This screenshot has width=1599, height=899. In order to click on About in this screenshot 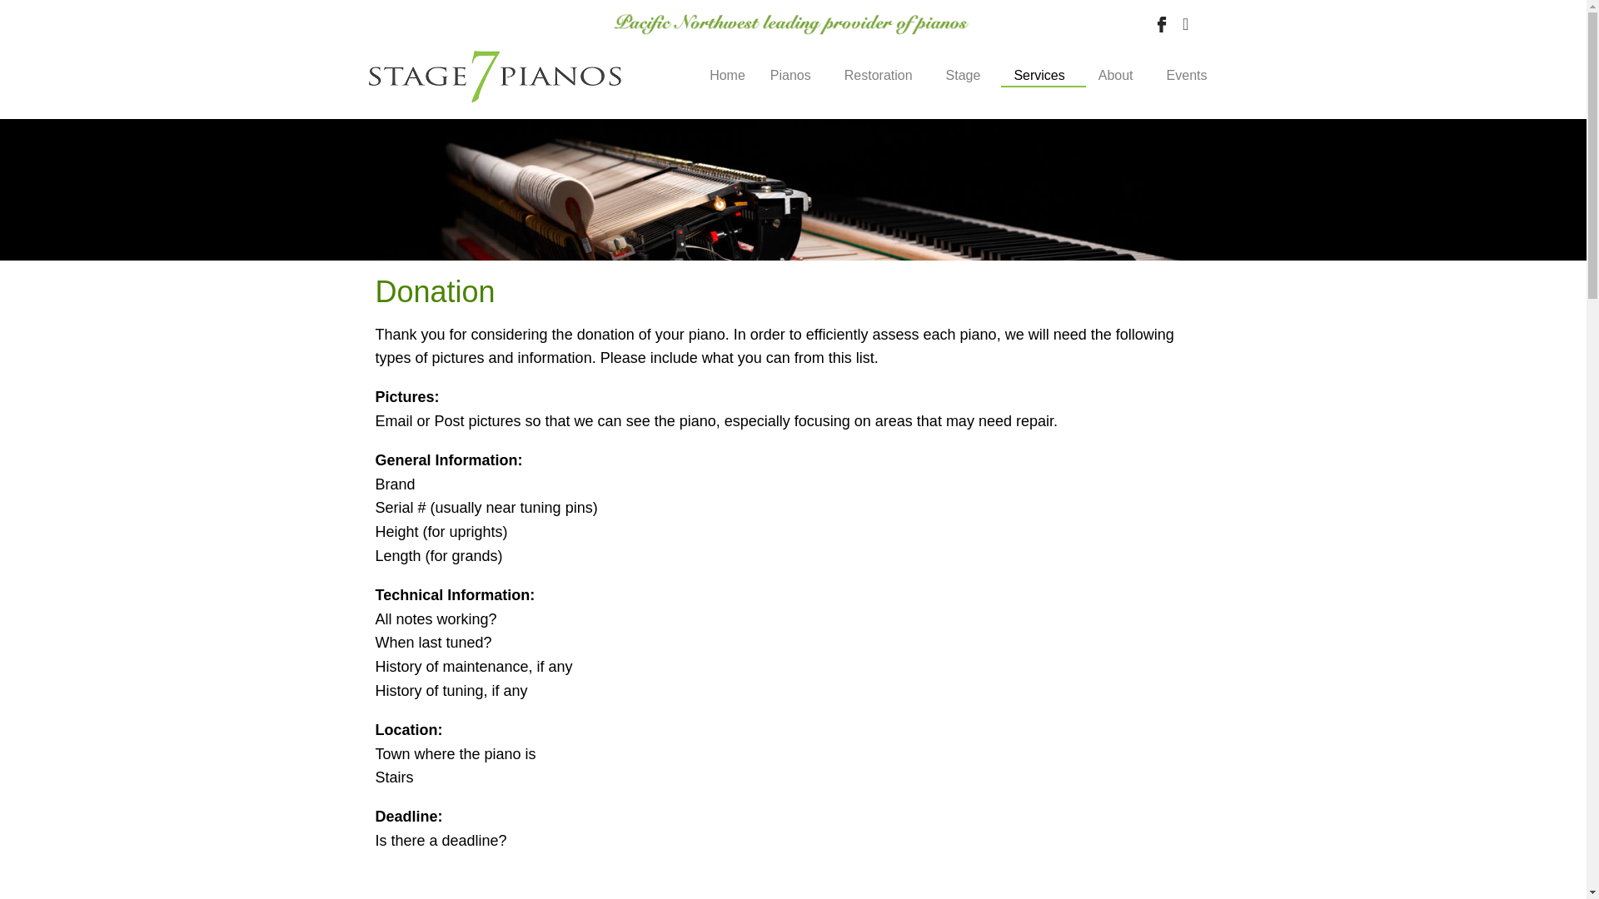, I will do `click(1119, 75)`.